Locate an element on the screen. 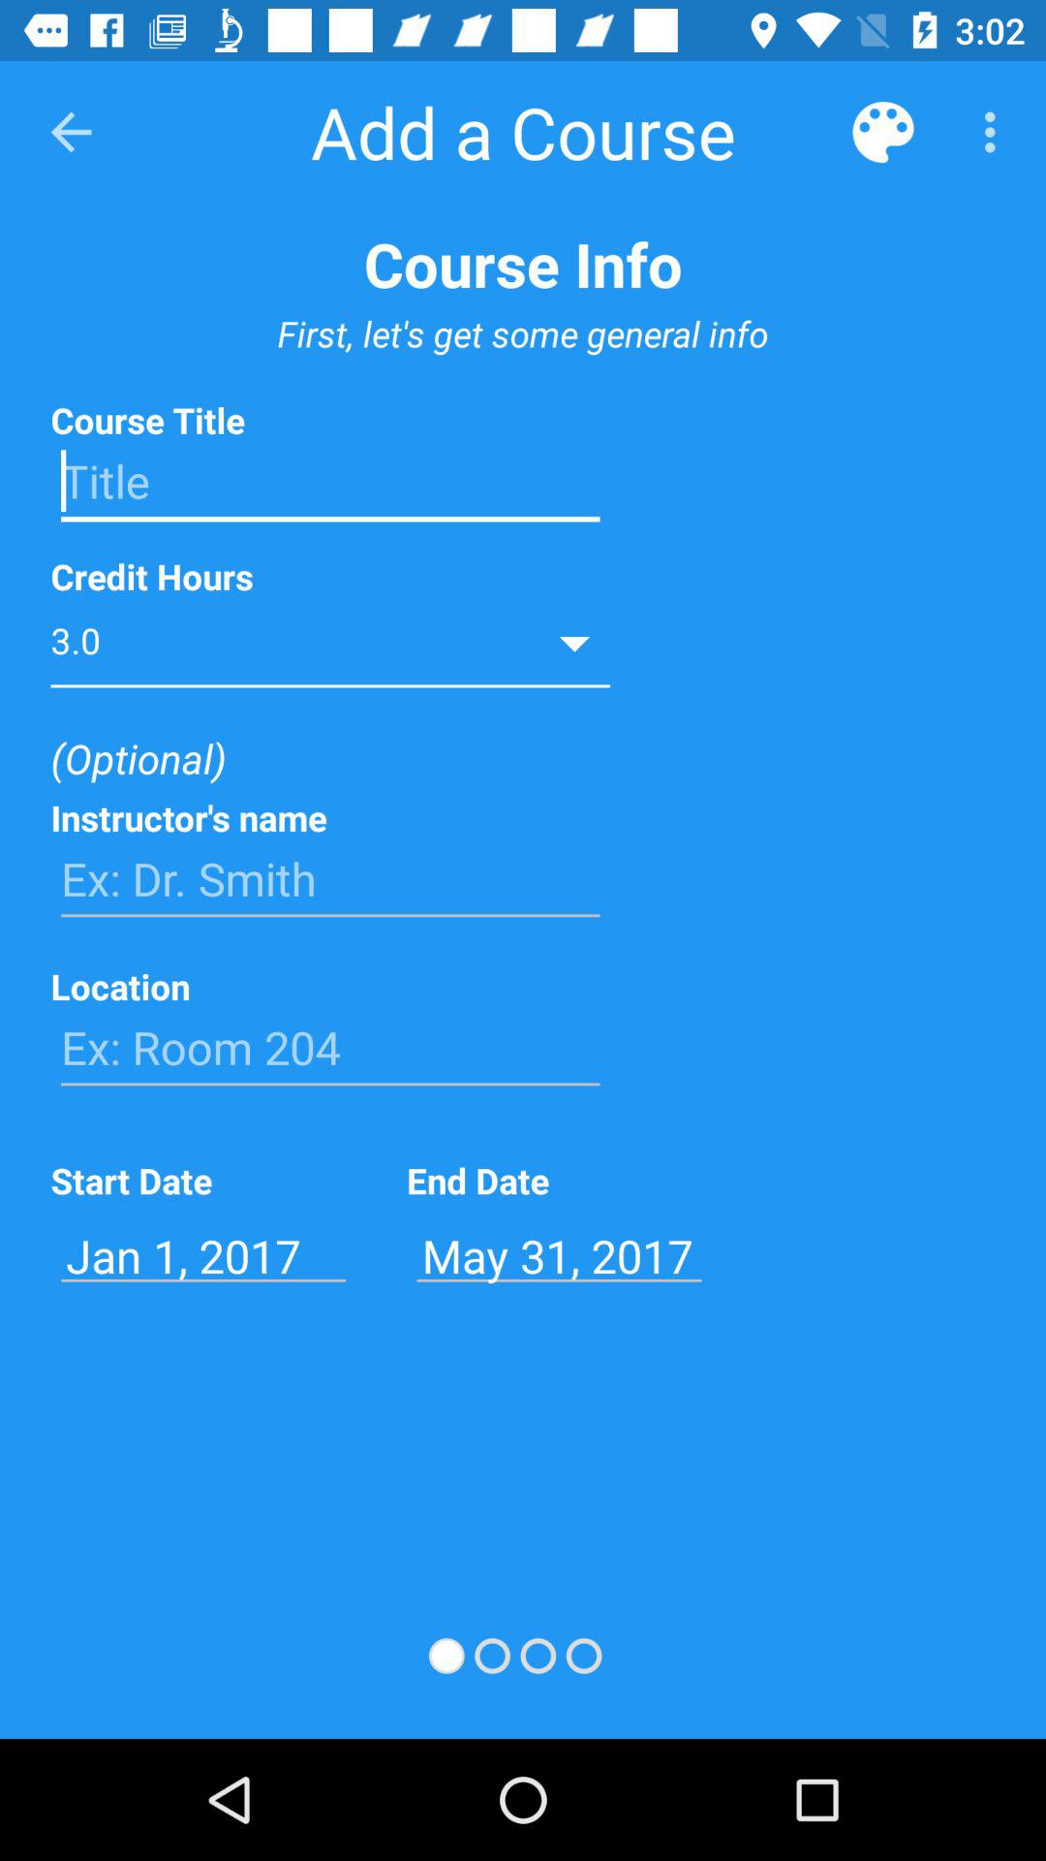 This screenshot has height=1861, width=1046. type in instructor 's name is located at coordinates (330, 879).